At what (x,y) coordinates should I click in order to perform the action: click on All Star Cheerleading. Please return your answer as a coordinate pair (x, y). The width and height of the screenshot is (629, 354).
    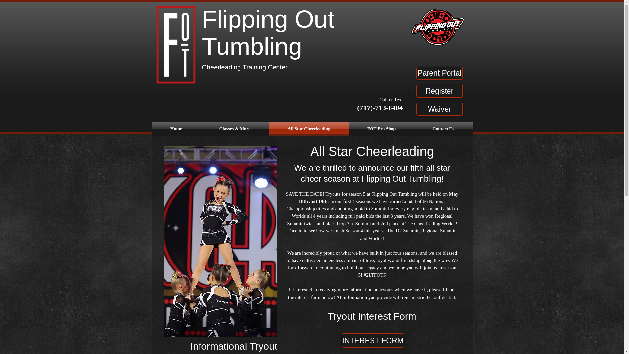
    Looking at the image, I should click on (309, 129).